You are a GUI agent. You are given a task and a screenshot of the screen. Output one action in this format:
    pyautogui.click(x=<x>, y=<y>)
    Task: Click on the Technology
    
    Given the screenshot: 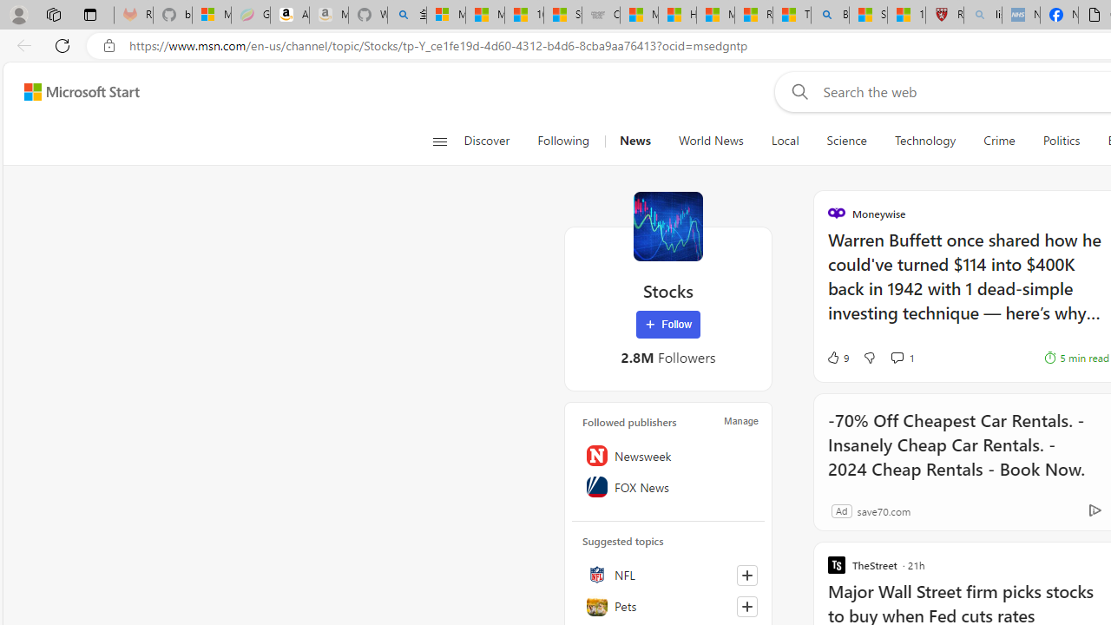 What is the action you would take?
    pyautogui.click(x=925, y=141)
    